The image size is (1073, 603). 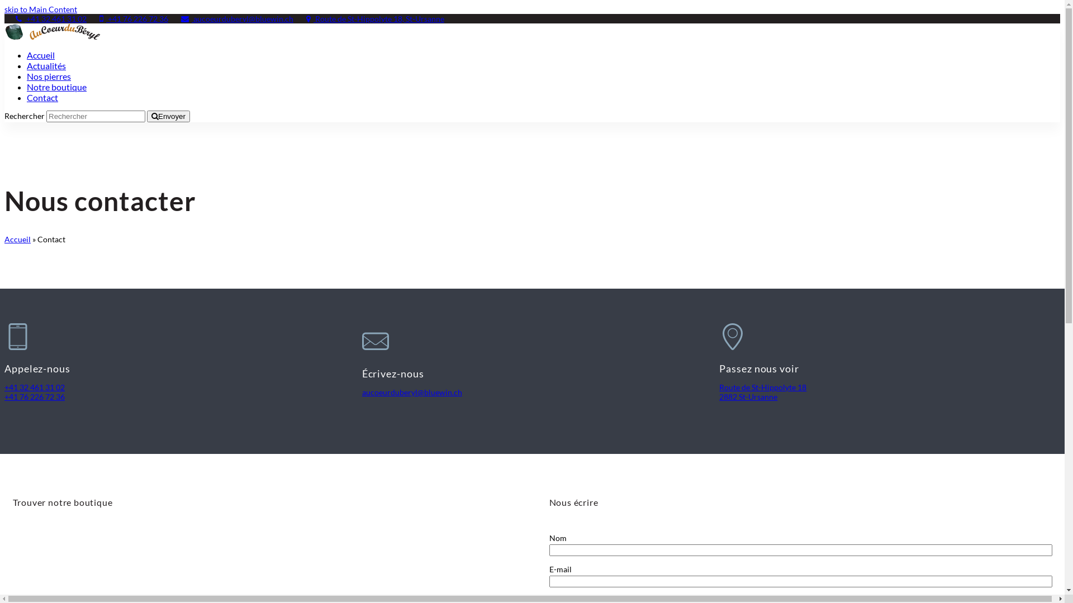 I want to click on Accueil, so click(x=41, y=56).